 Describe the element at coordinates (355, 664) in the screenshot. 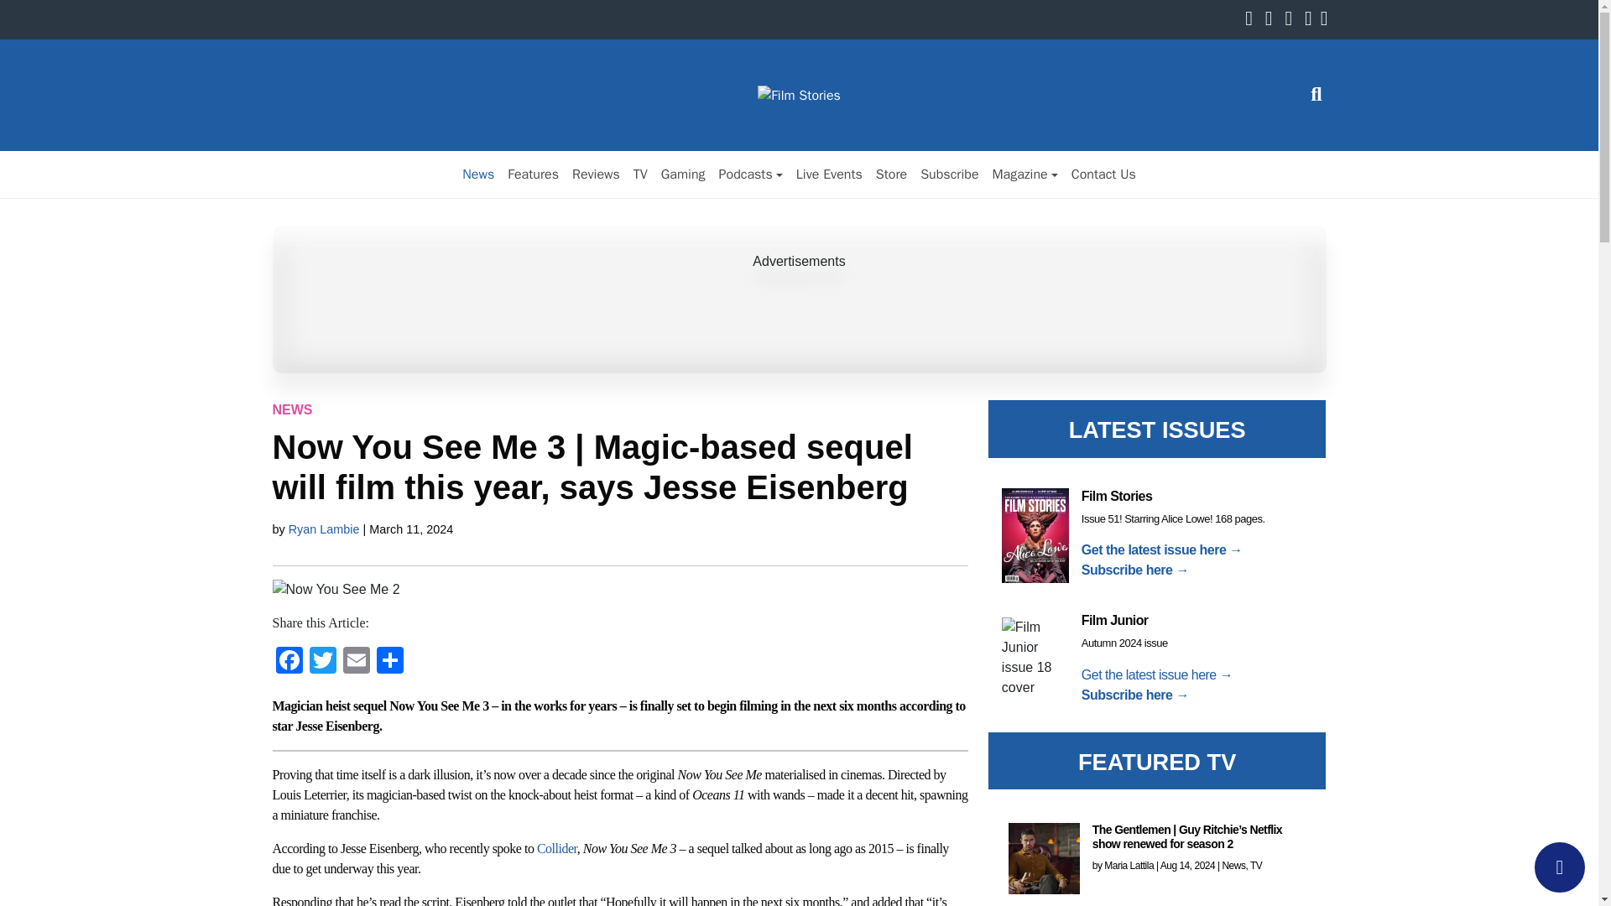

I see `Email` at that location.